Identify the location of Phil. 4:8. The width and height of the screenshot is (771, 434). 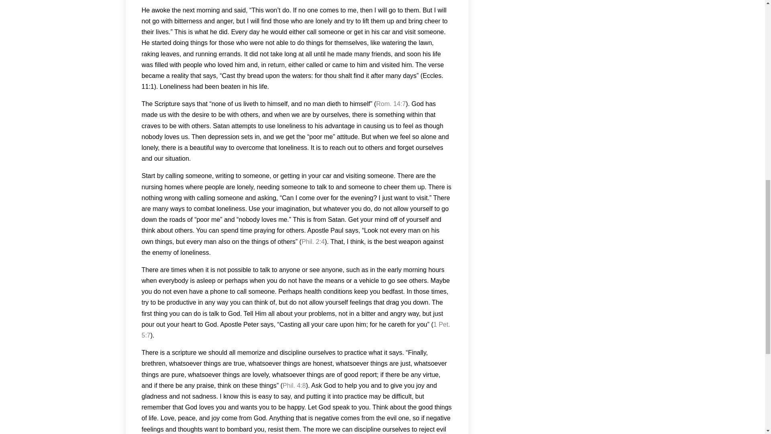
(294, 385).